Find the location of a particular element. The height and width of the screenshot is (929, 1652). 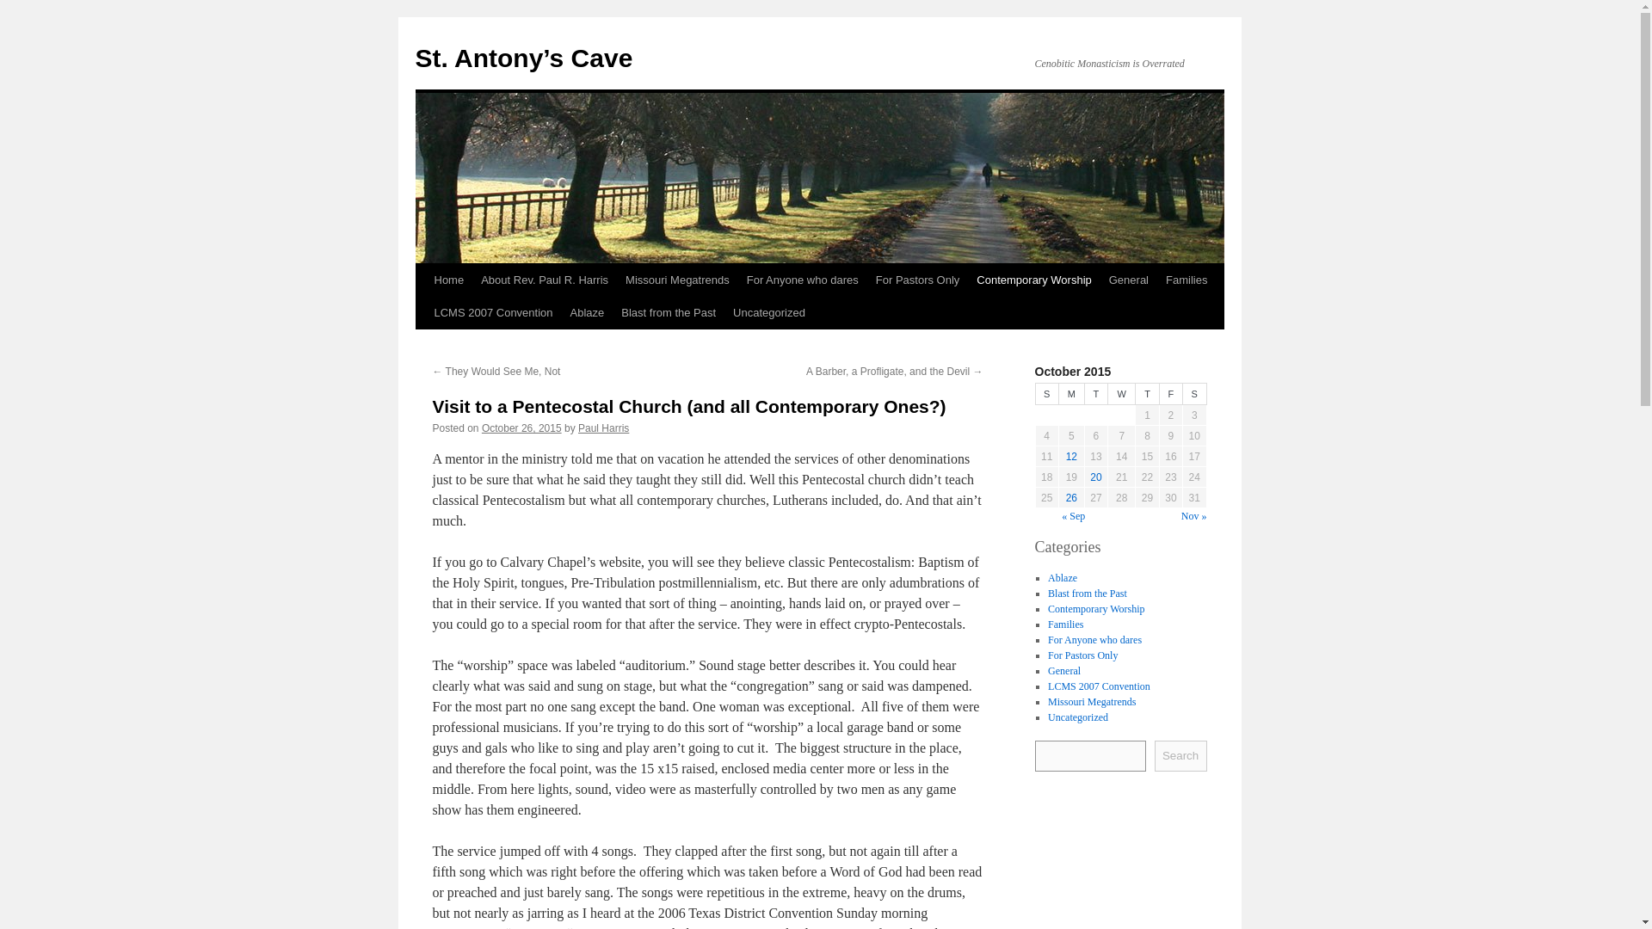

12 is located at coordinates (1070, 456).